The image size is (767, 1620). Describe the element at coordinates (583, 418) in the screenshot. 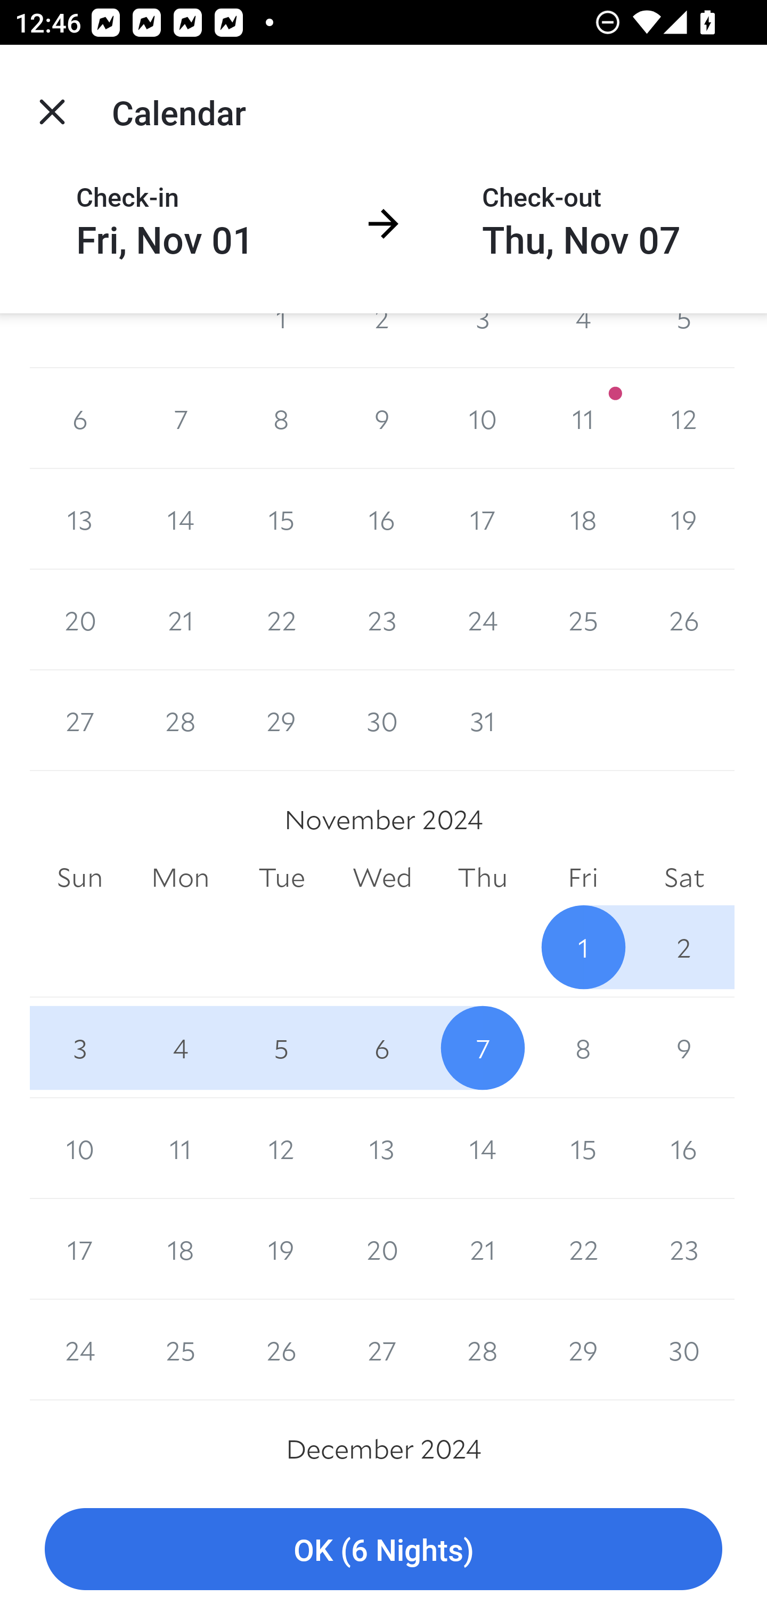

I see `11 11 October 2024` at that location.